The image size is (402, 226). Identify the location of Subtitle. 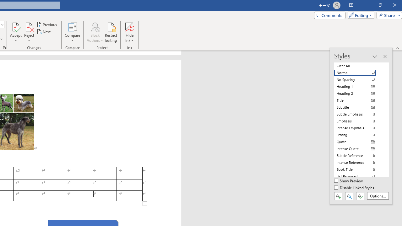
(359, 107).